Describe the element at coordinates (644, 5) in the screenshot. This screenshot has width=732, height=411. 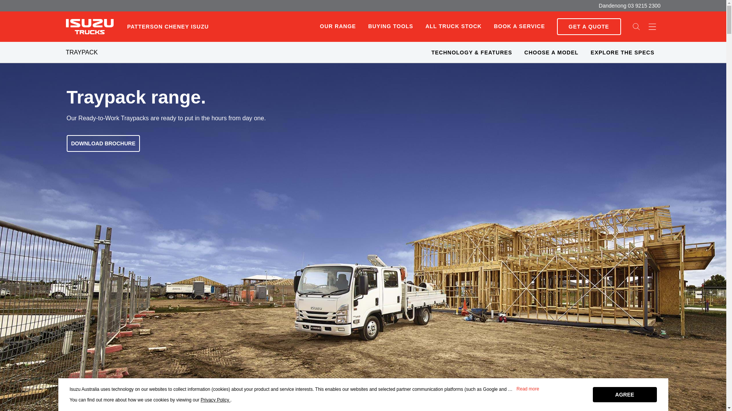
I see `03 9215 2300` at that location.